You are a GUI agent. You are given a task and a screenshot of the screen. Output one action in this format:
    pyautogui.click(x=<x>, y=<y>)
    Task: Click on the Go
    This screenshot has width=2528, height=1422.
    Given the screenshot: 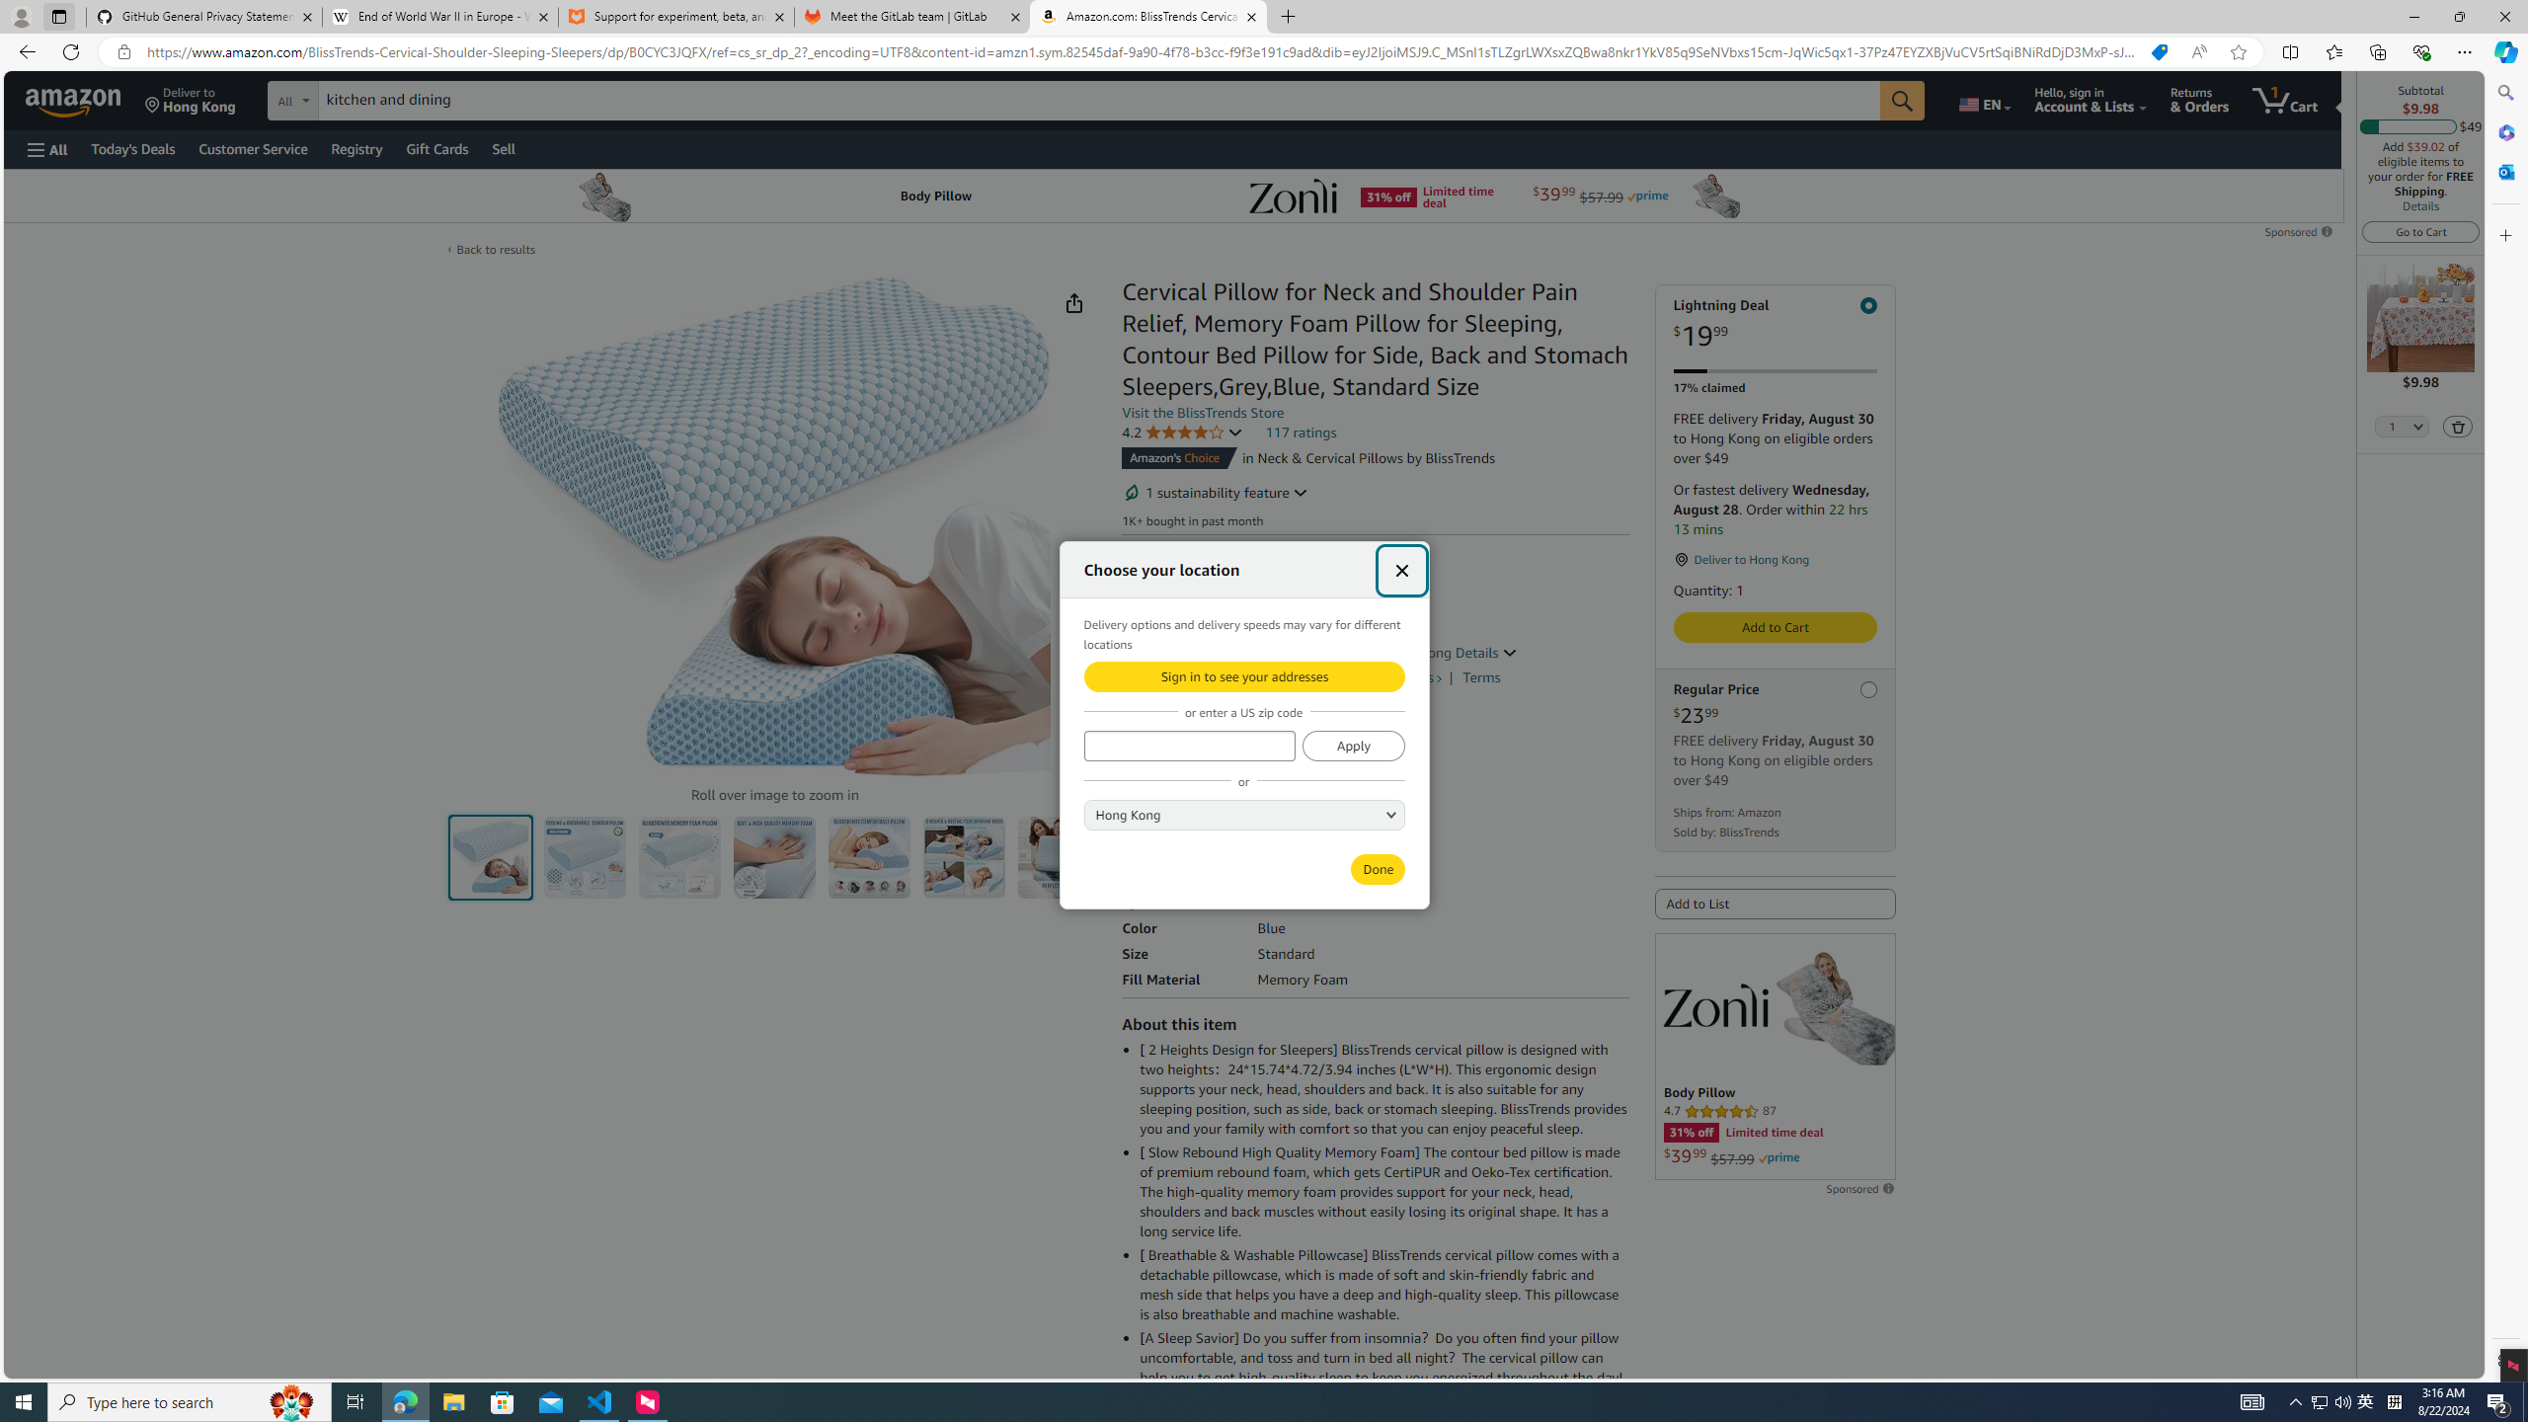 What is the action you would take?
    pyautogui.click(x=1903, y=101)
    